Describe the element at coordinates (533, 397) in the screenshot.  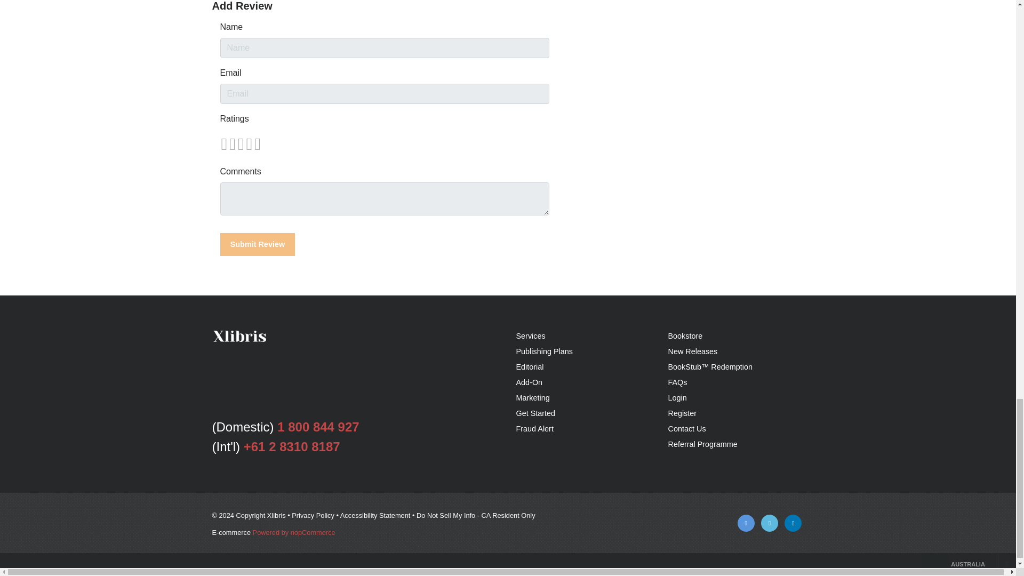
I see `Marketing` at that location.